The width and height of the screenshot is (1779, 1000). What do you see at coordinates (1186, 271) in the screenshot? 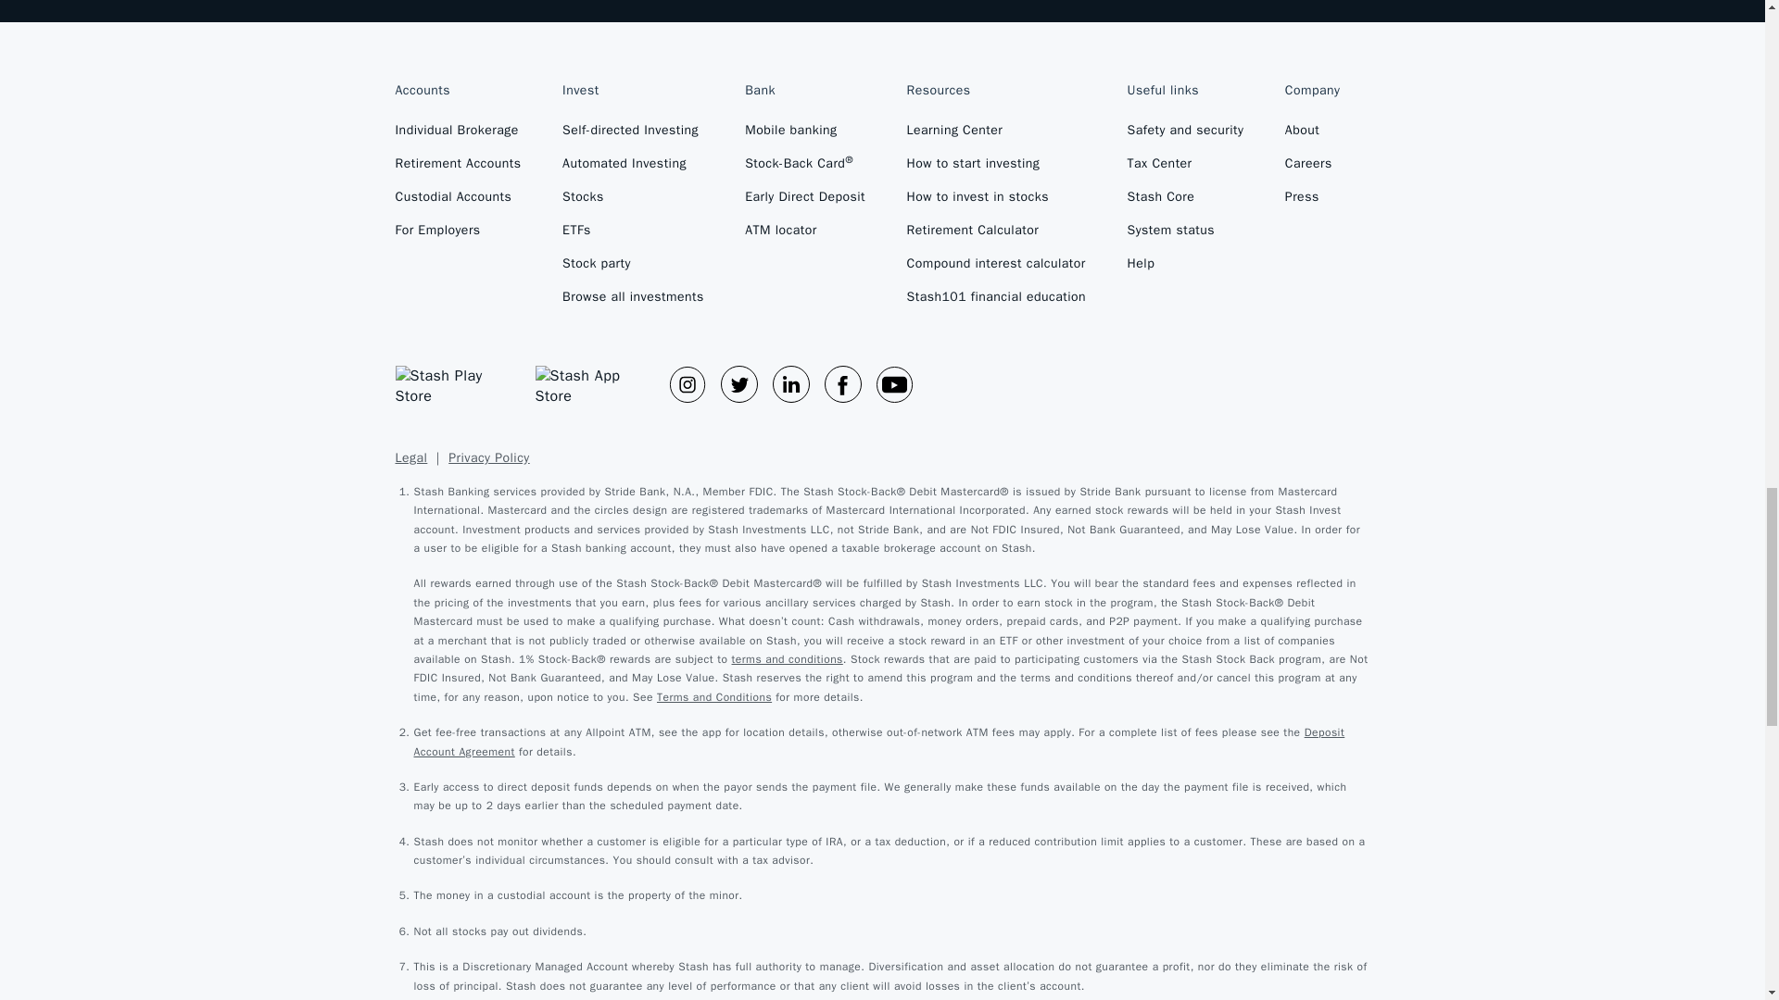
I see `Help` at bounding box center [1186, 271].